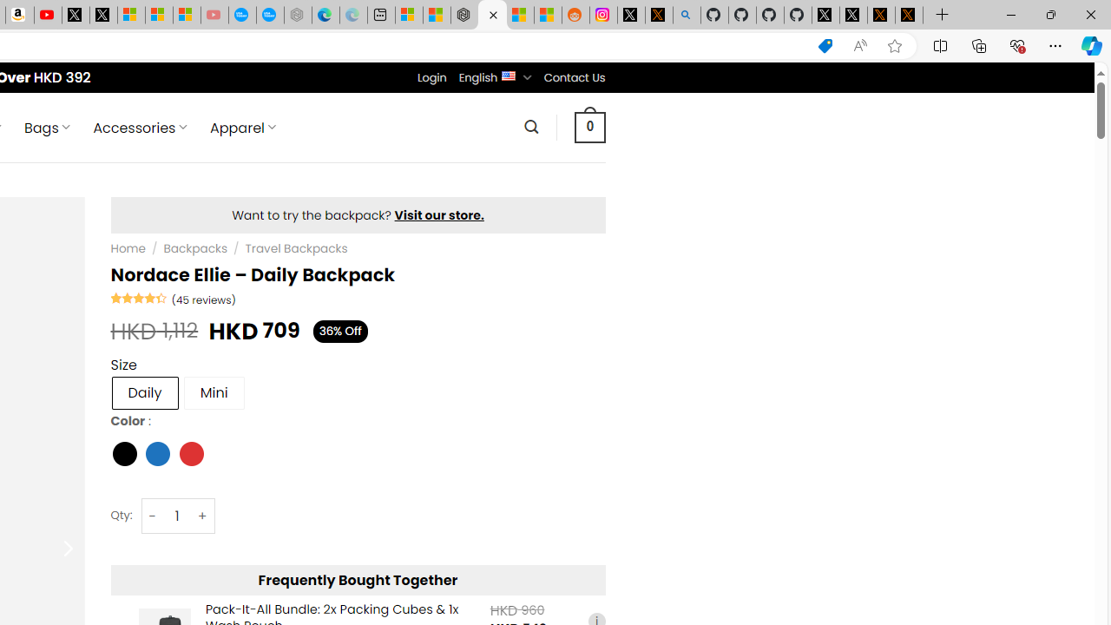 The image size is (1111, 625). What do you see at coordinates (177, 516) in the screenshot?
I see `Nordace Ellie - Daily Backpack quantity` at bounding box center [177, 516].